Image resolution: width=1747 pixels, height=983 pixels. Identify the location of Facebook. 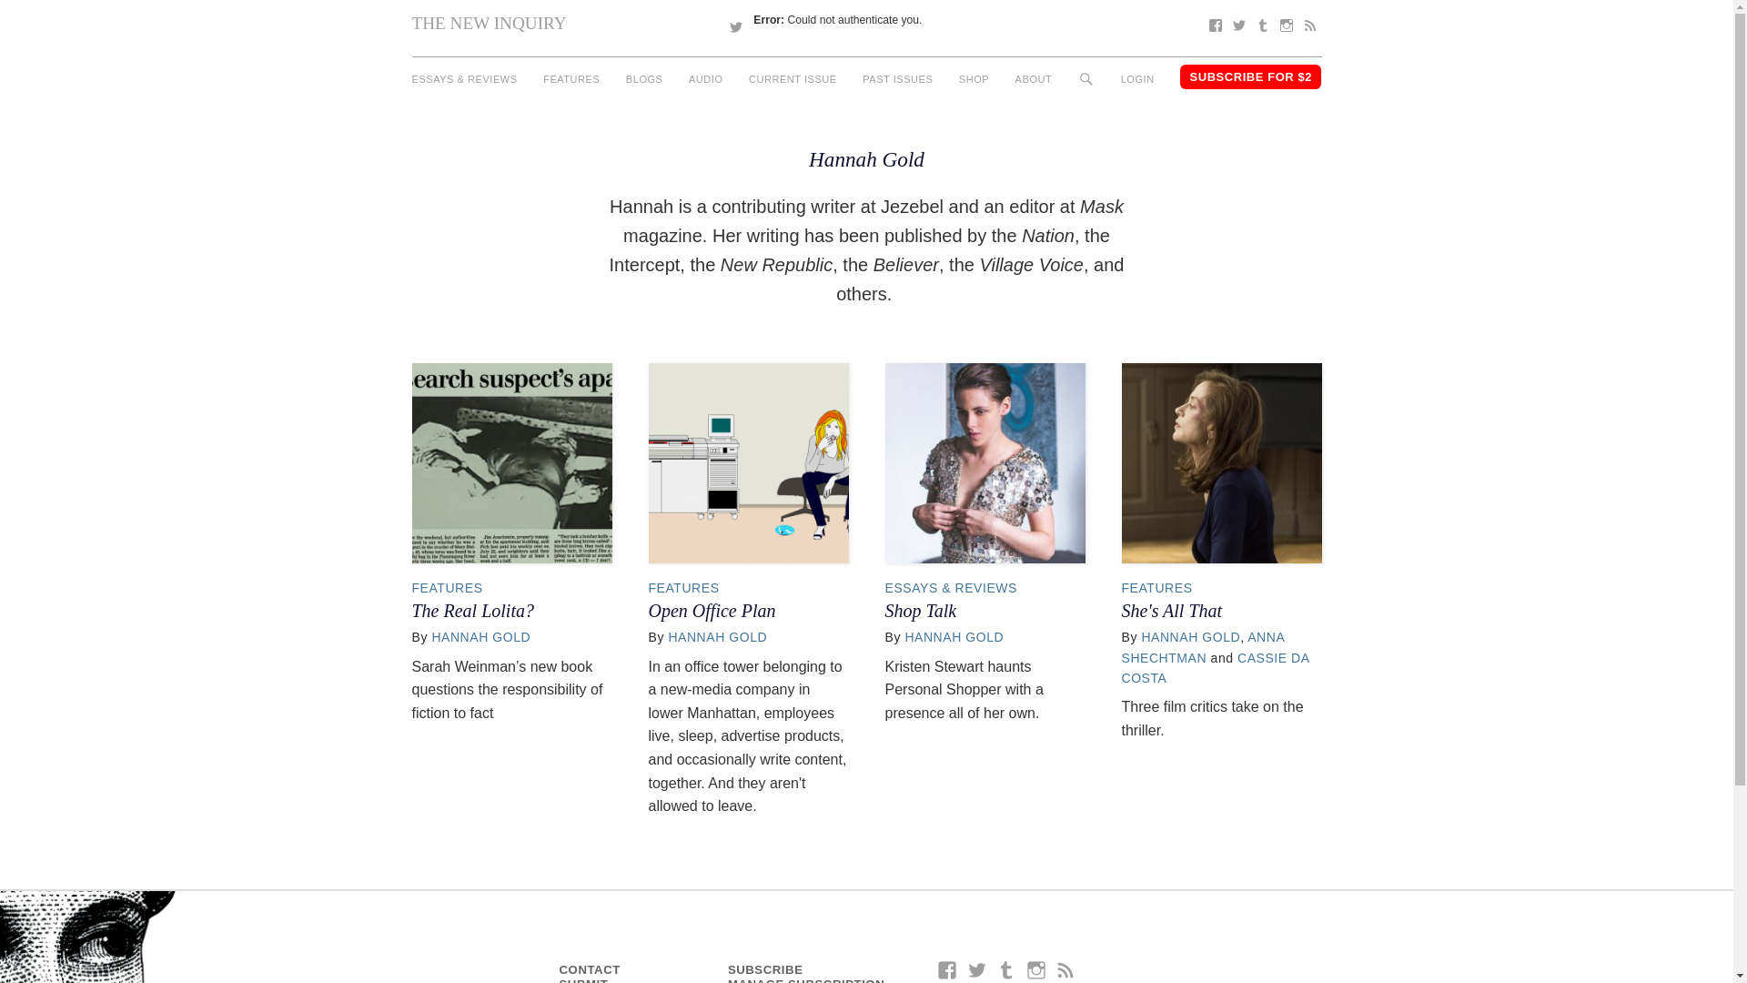
(1214, 25).